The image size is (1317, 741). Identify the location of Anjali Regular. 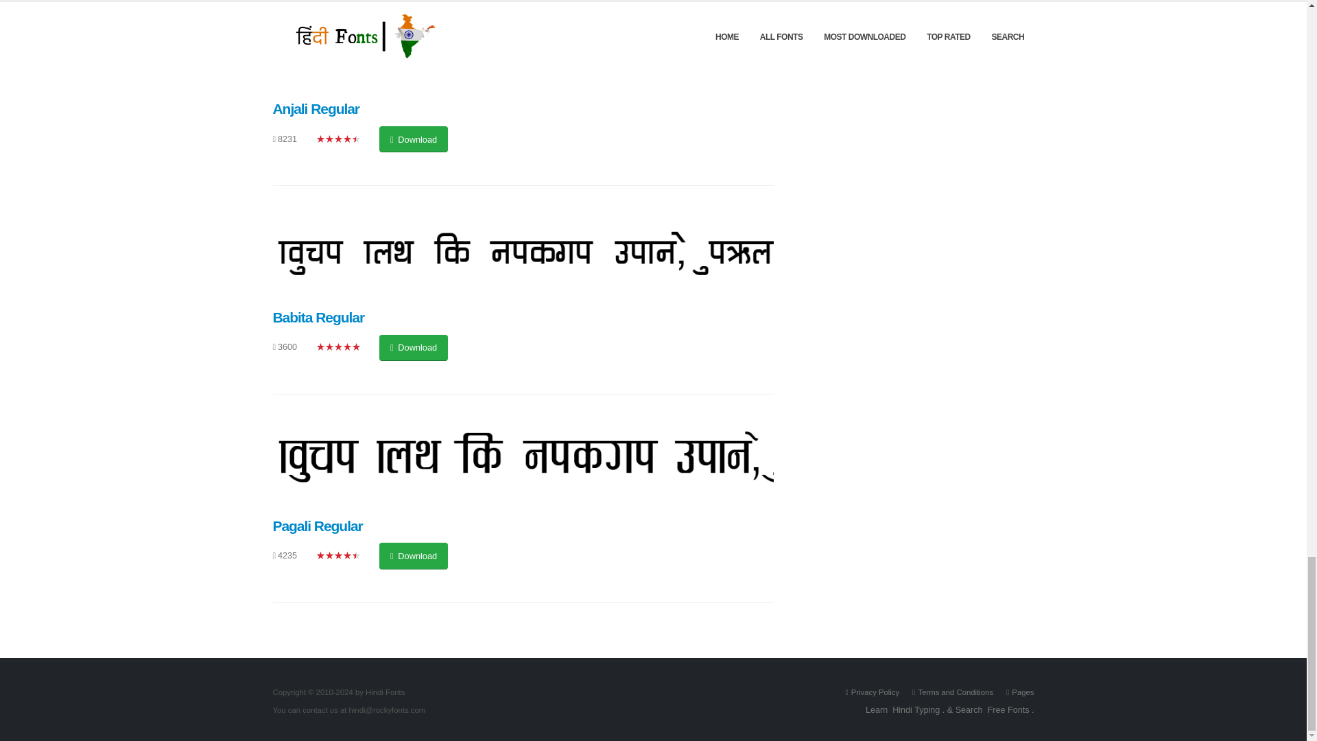
(316, 108).